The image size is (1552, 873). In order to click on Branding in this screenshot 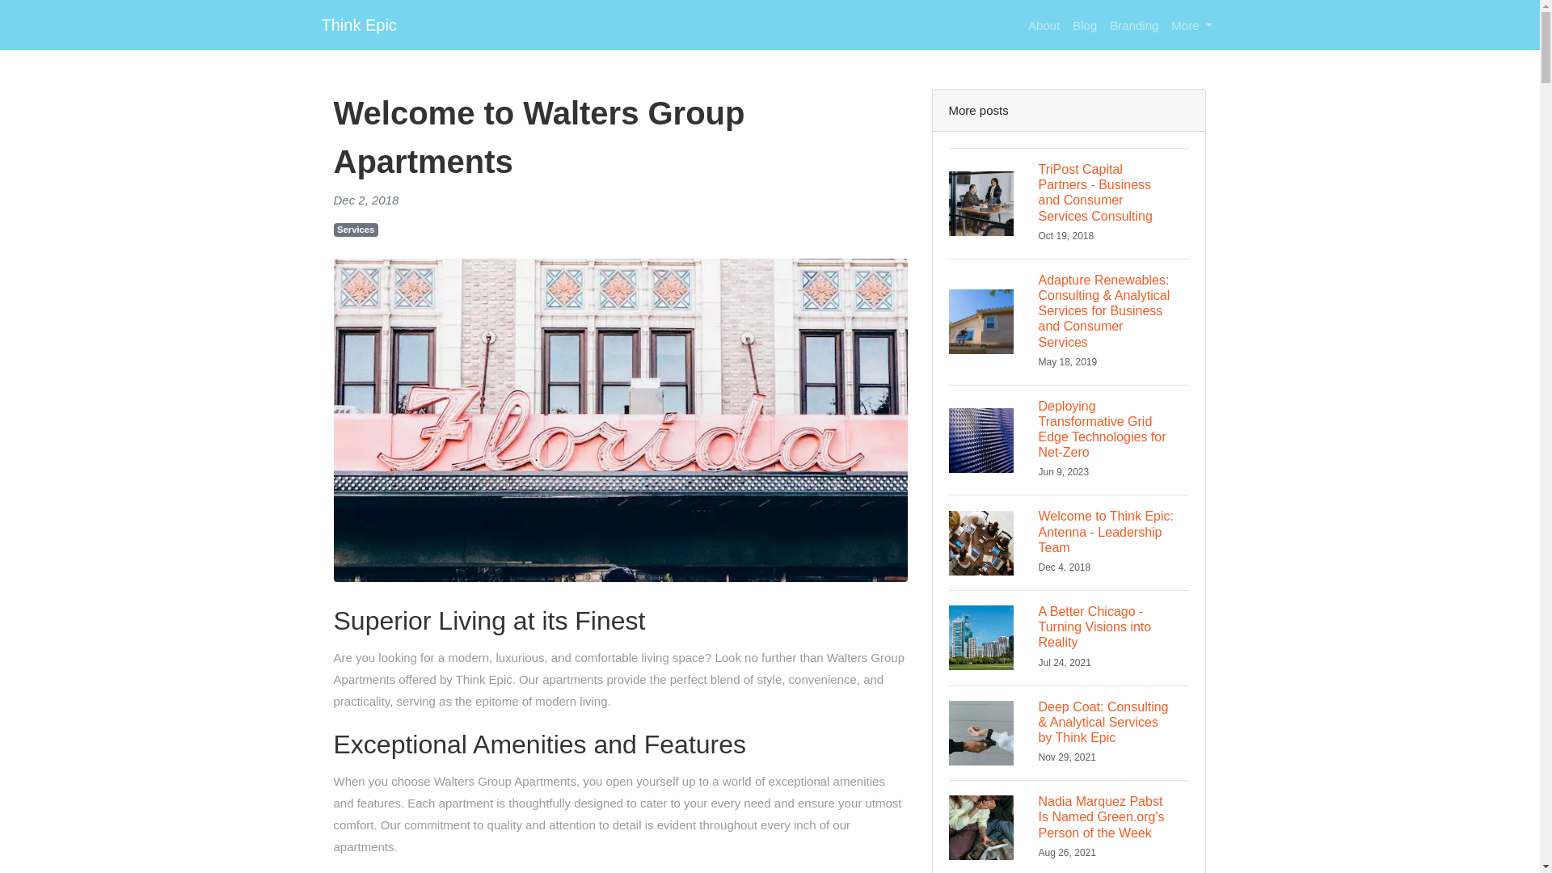, I will do `click(1134, 24)`.